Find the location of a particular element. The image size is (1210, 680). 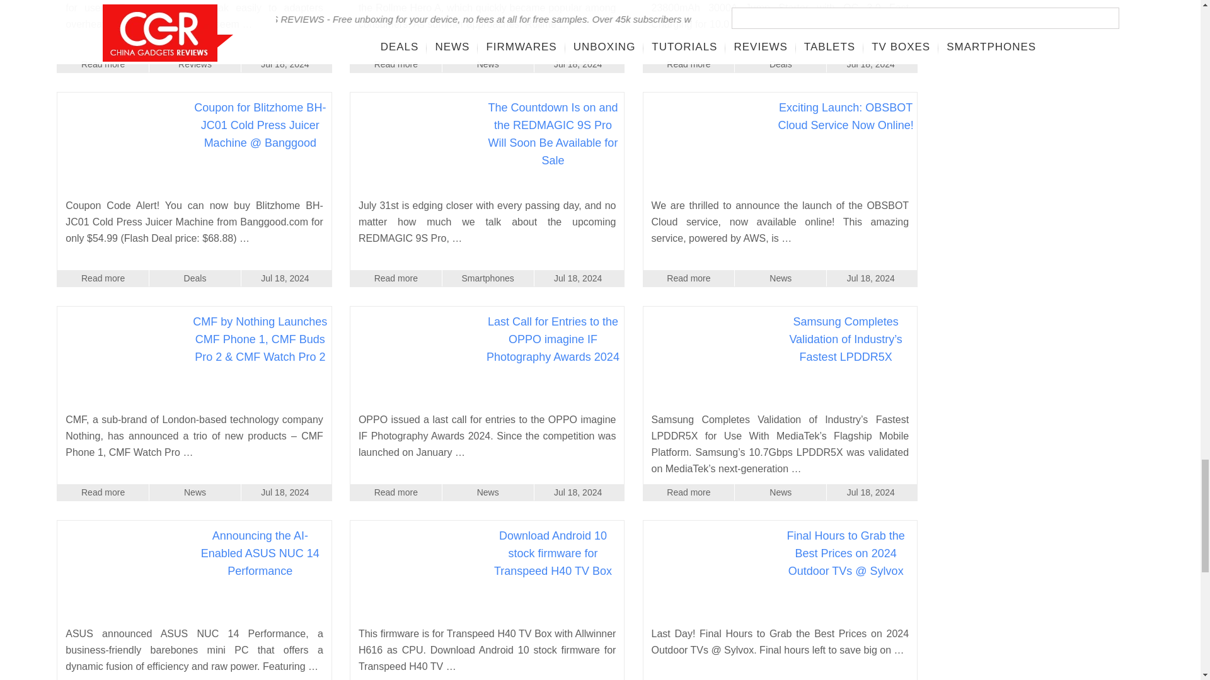

Read more is located at coordinates (396, 64).